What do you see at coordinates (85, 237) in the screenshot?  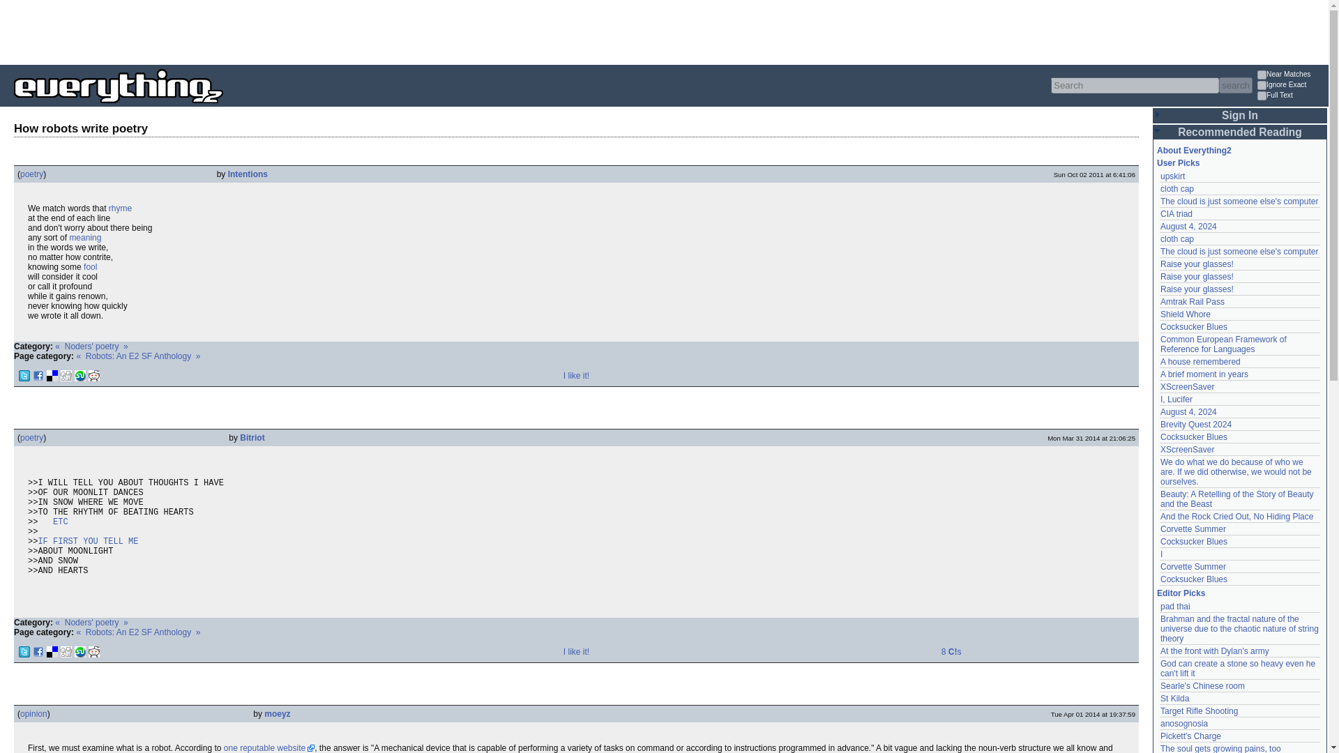 I see `Words Have No Meaning` at bounding box center [85, 237].